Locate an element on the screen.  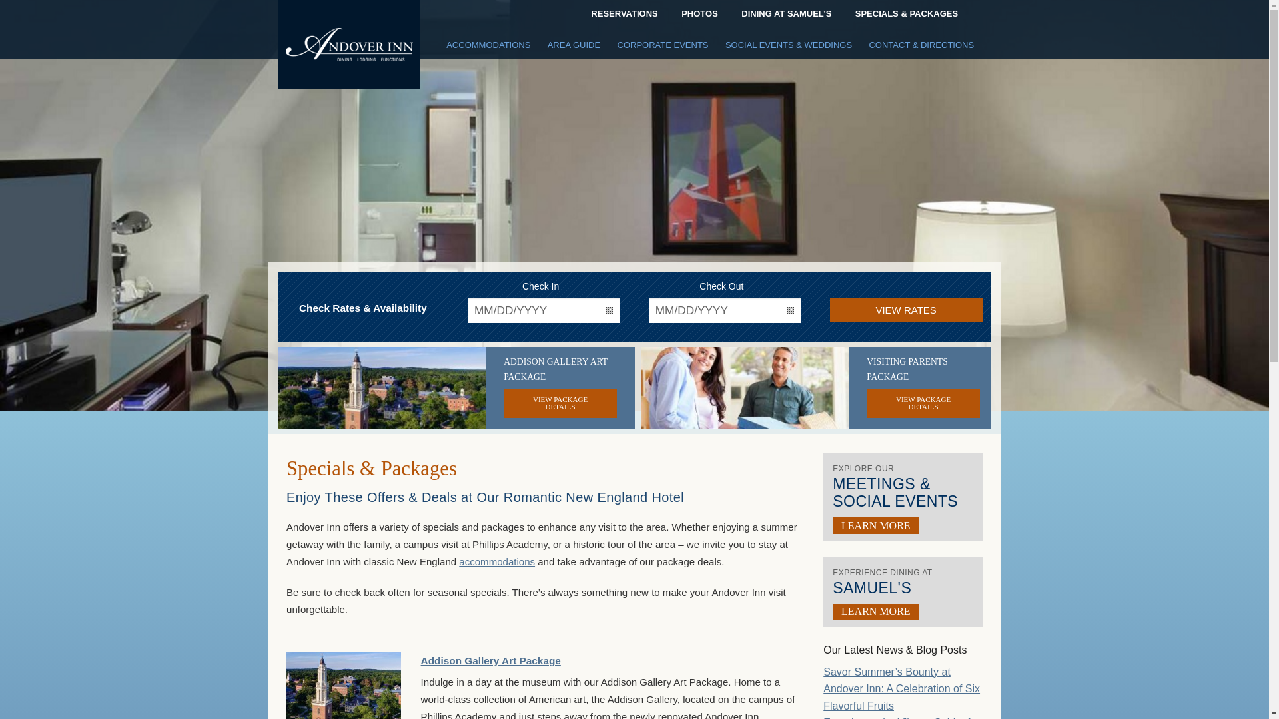
ADDISON GALLERY ART PACKAGE is located at coordinates (556, 369).